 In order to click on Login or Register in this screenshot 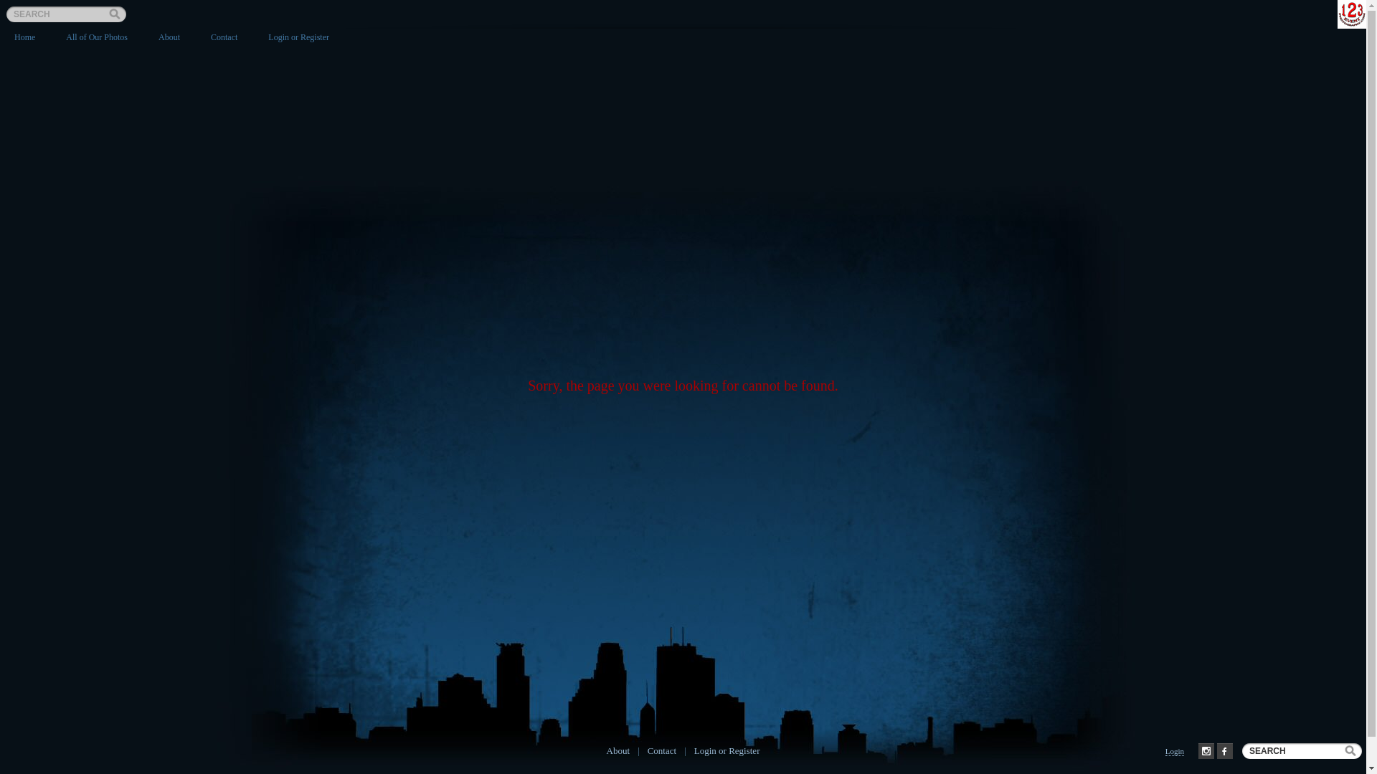, I will do `click(298, 37)`.